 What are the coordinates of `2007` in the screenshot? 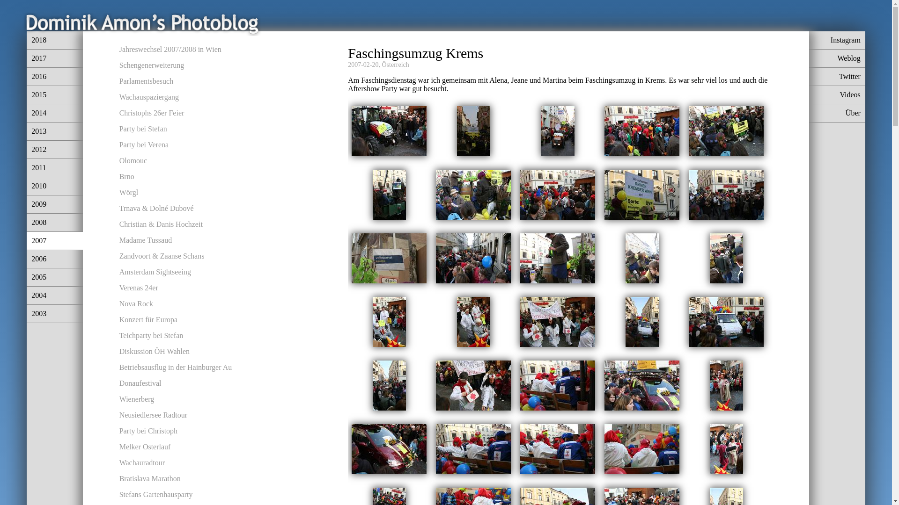 It's located at (55, 241).